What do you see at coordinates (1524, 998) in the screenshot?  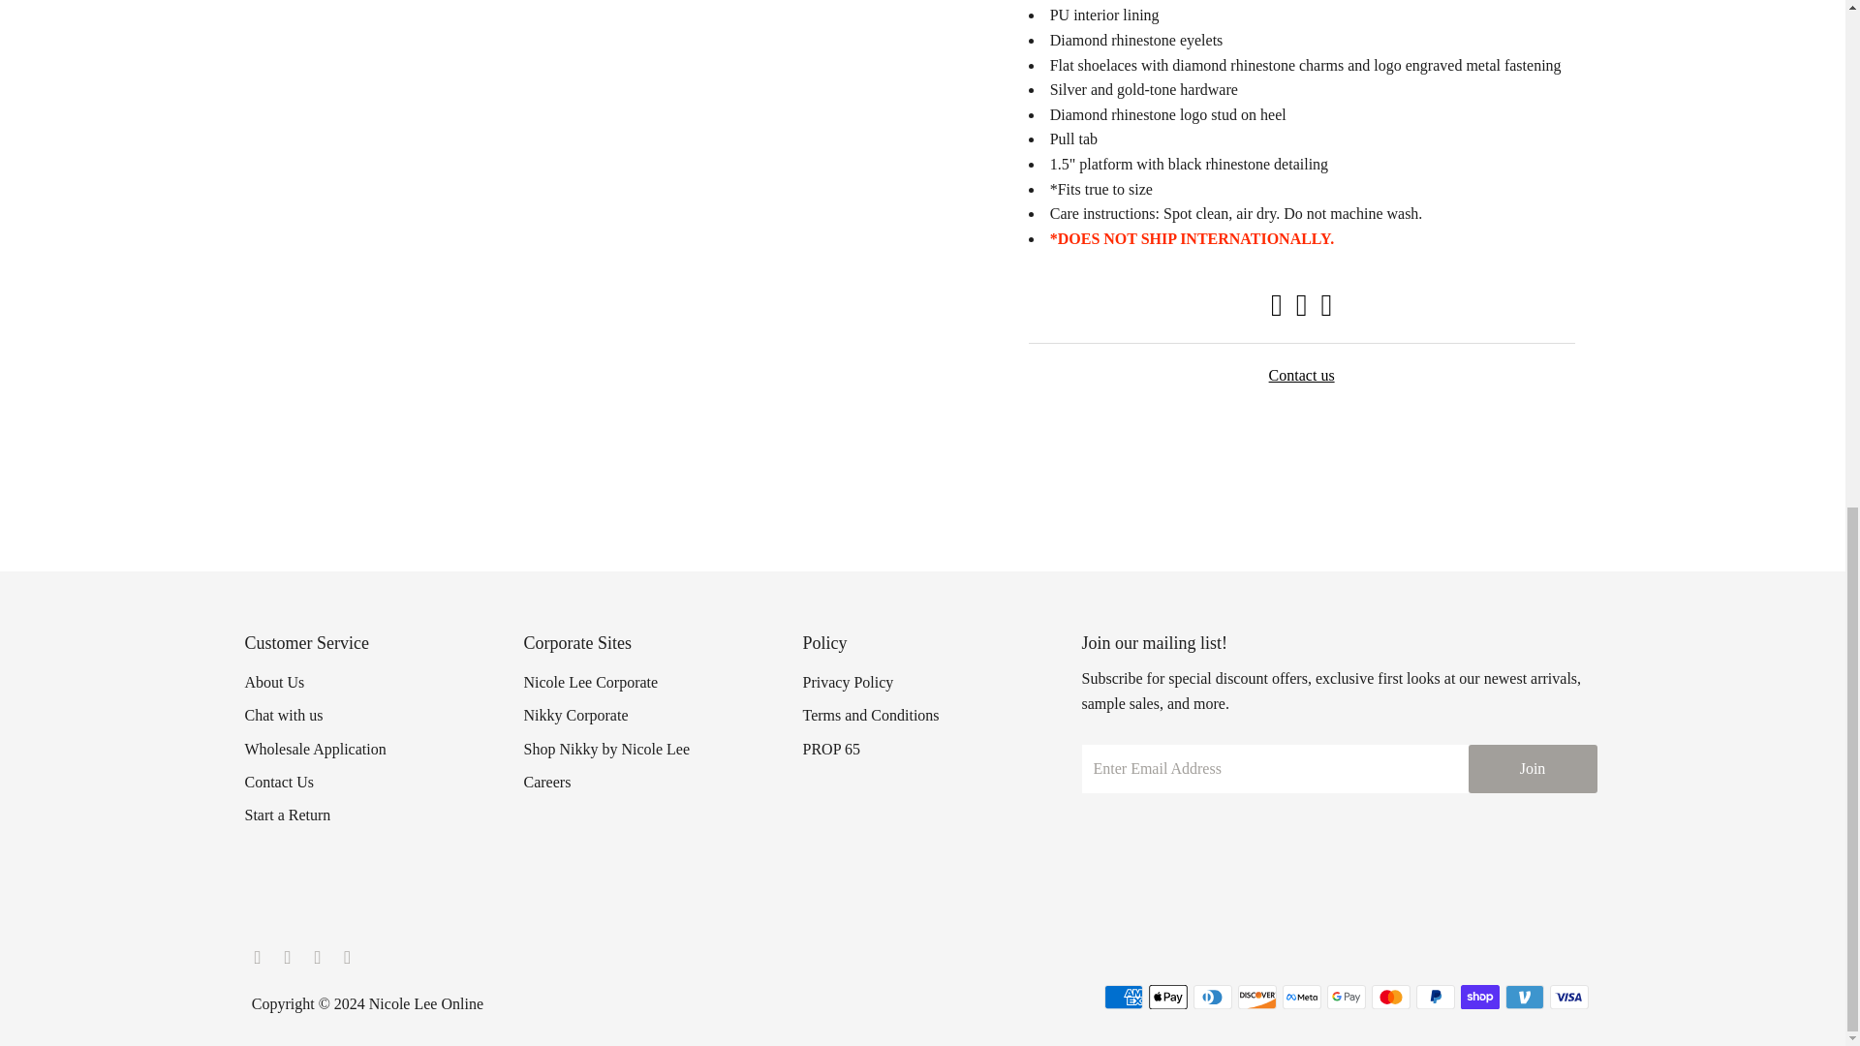 I see `Venmo` at bounding box center [1524, 998].